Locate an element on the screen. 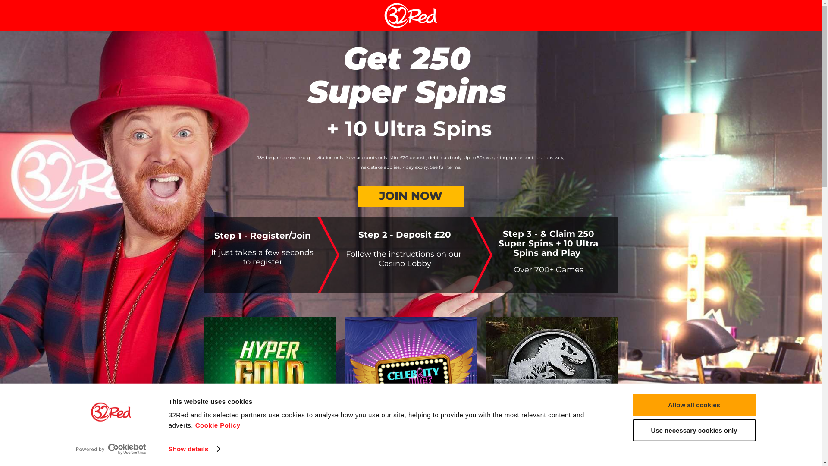 The image size is (828, 466). Use necessary cookies only is located at coordinates (694, 430).